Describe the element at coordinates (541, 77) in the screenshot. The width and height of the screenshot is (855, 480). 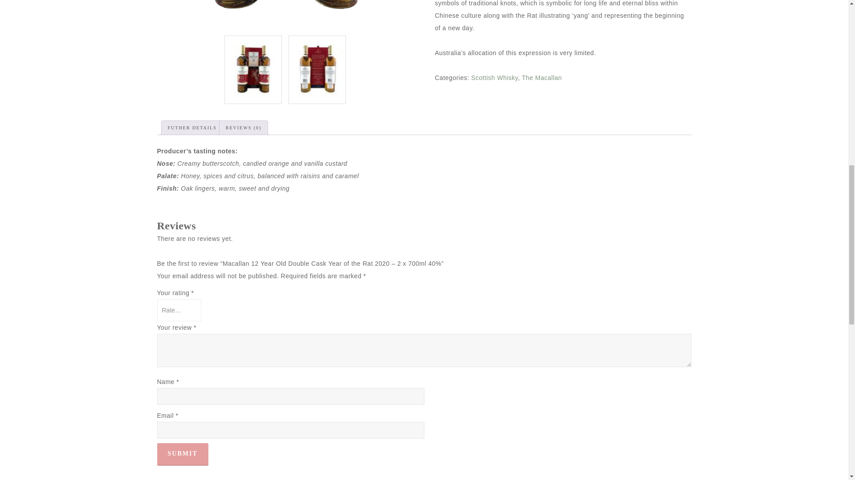
I see `The Macallan` at that location.